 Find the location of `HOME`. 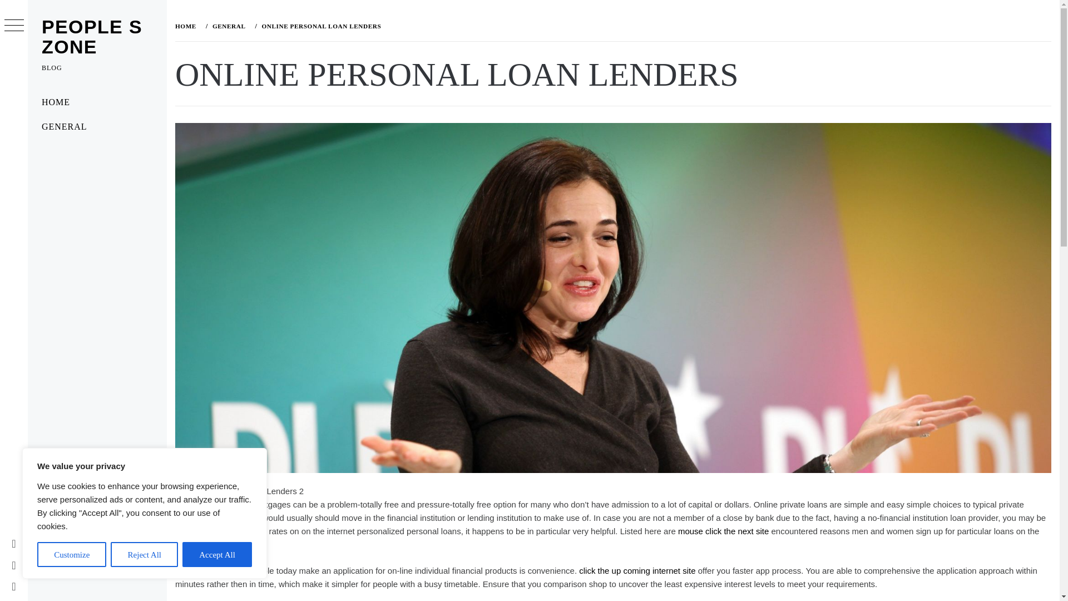

HOME is located at coordinates (97, 102).